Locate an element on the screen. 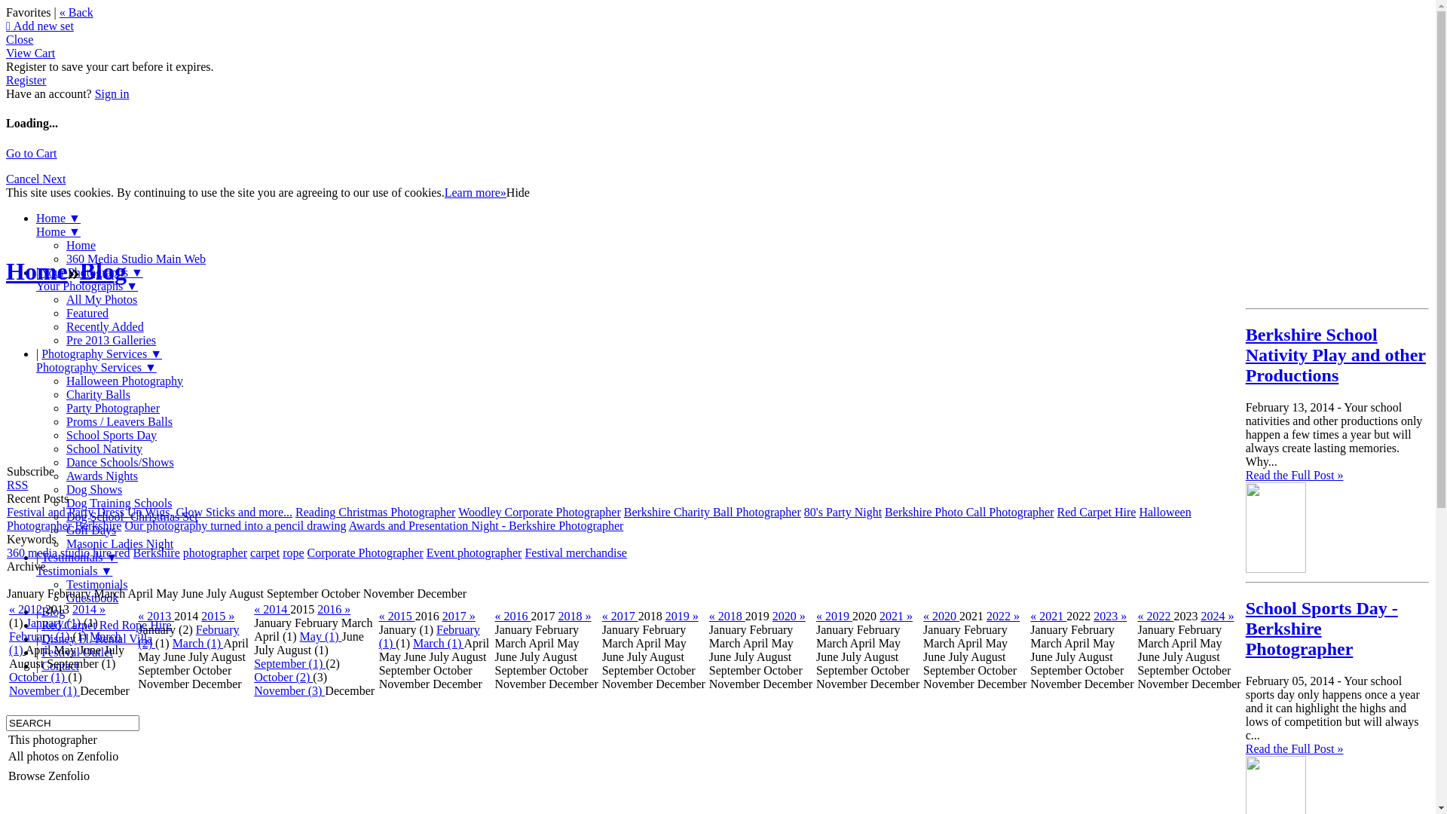 The height and width of the screenshot is (814, 1447). School Sports Day is located at coordinates (112, 436).